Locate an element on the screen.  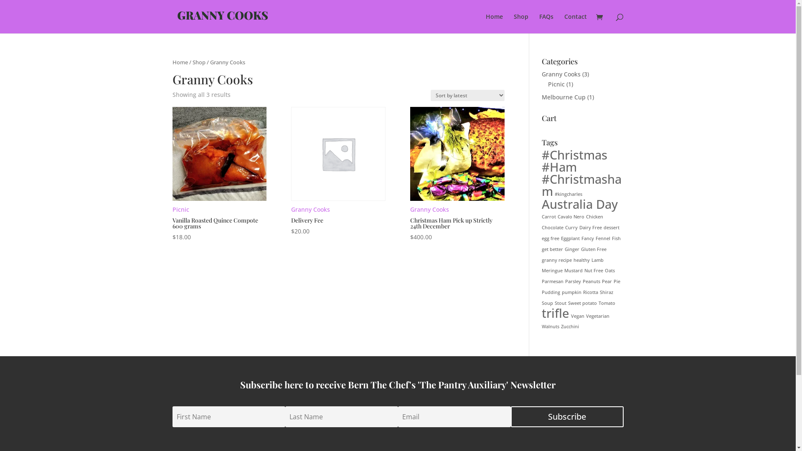
Contact is located at coordinates (575, 23).